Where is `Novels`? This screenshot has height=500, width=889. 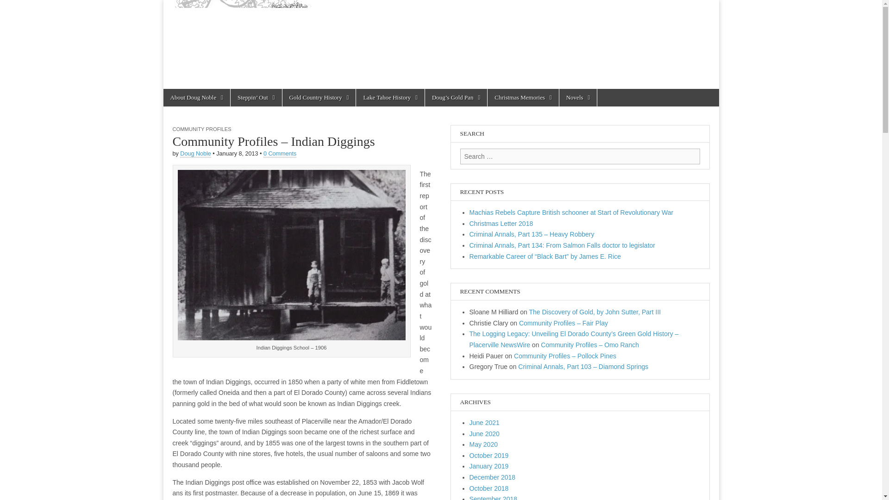
Novels is located at coordinates (578, 98).